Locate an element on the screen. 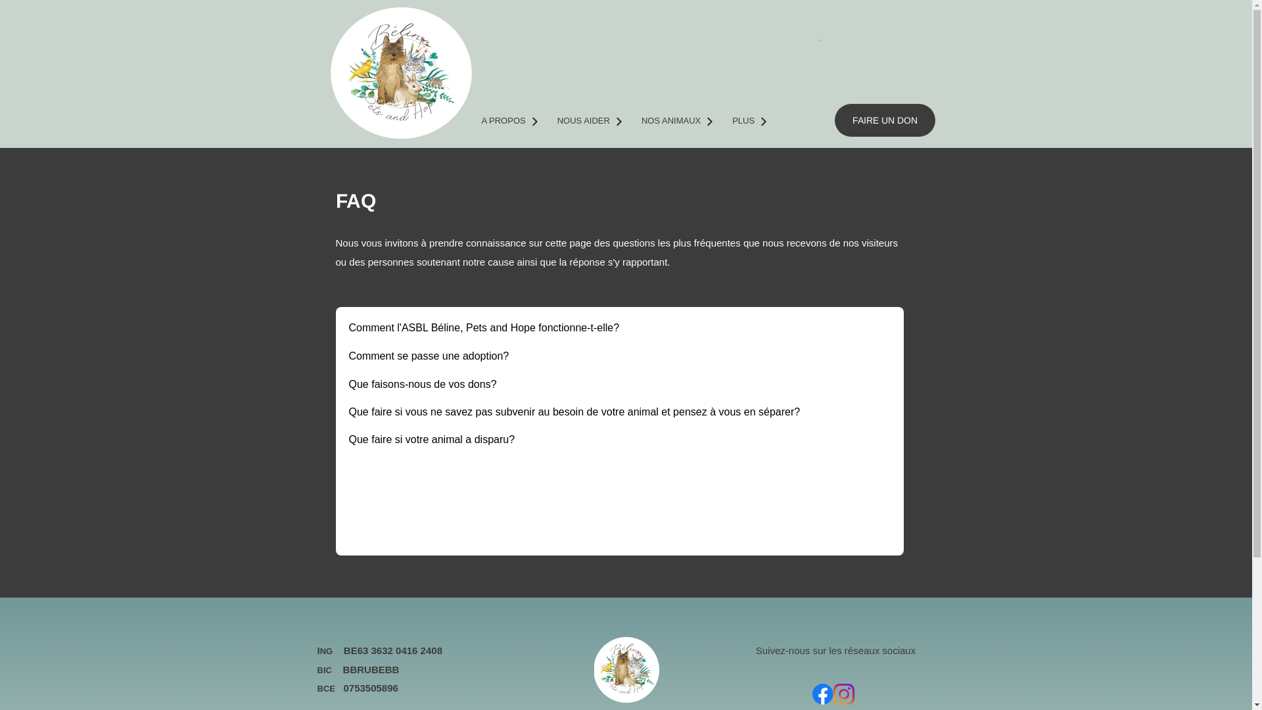  . is located at coordinates (820, 37).